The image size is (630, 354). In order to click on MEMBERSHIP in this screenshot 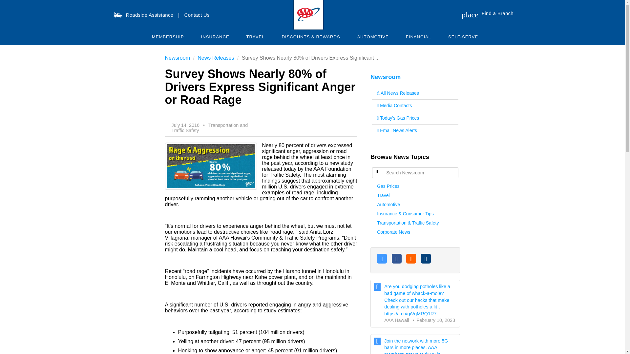, I will do `click(168, 37)`.